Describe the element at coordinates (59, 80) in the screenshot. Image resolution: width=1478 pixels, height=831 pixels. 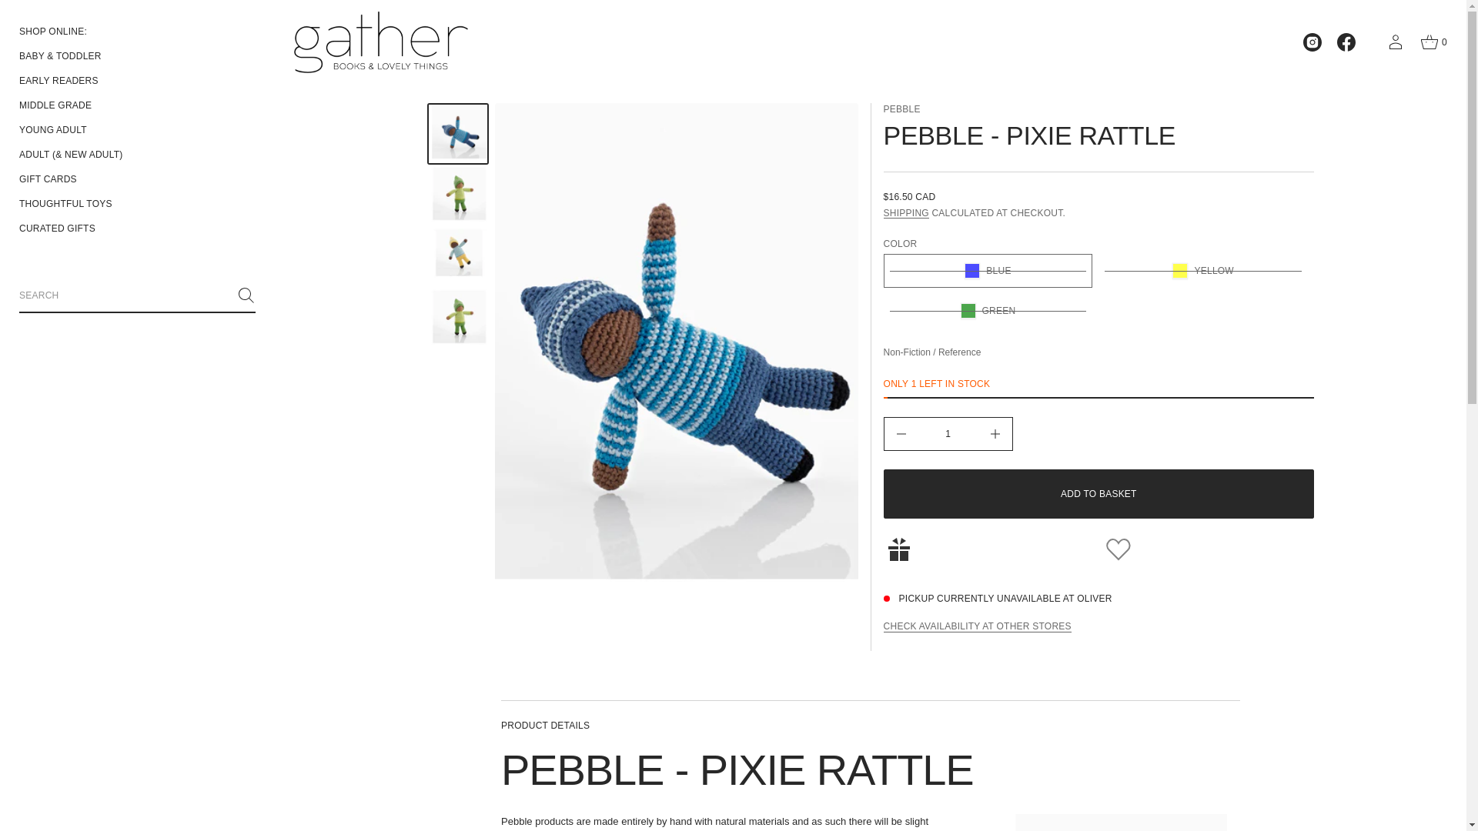
I see `EARLY READERS` at that location.